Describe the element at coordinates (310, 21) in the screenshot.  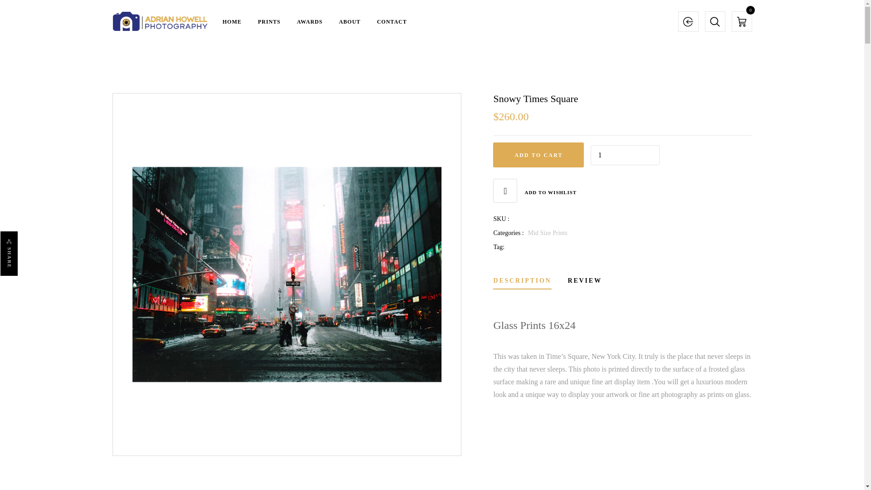
I see `AWARDS` at that location.